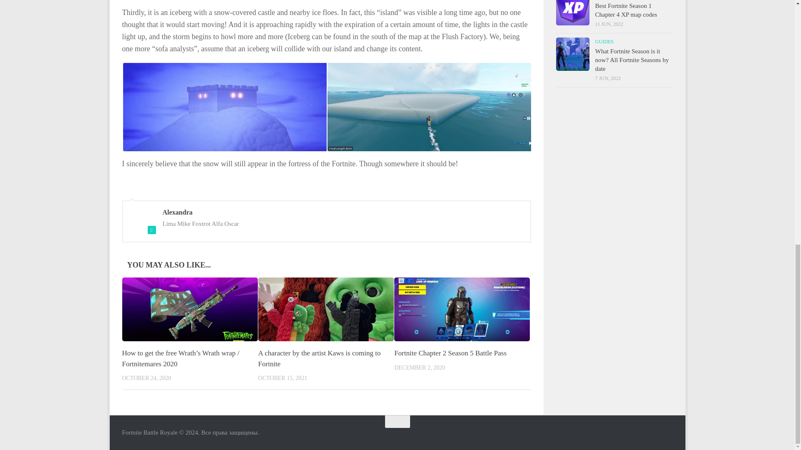 The width and height of the screenshot is (801, 450). What do you see at coordinates (224, 107) in the screenshot?
I see `Winter is coming!  ` at bounding box center [224, 107].